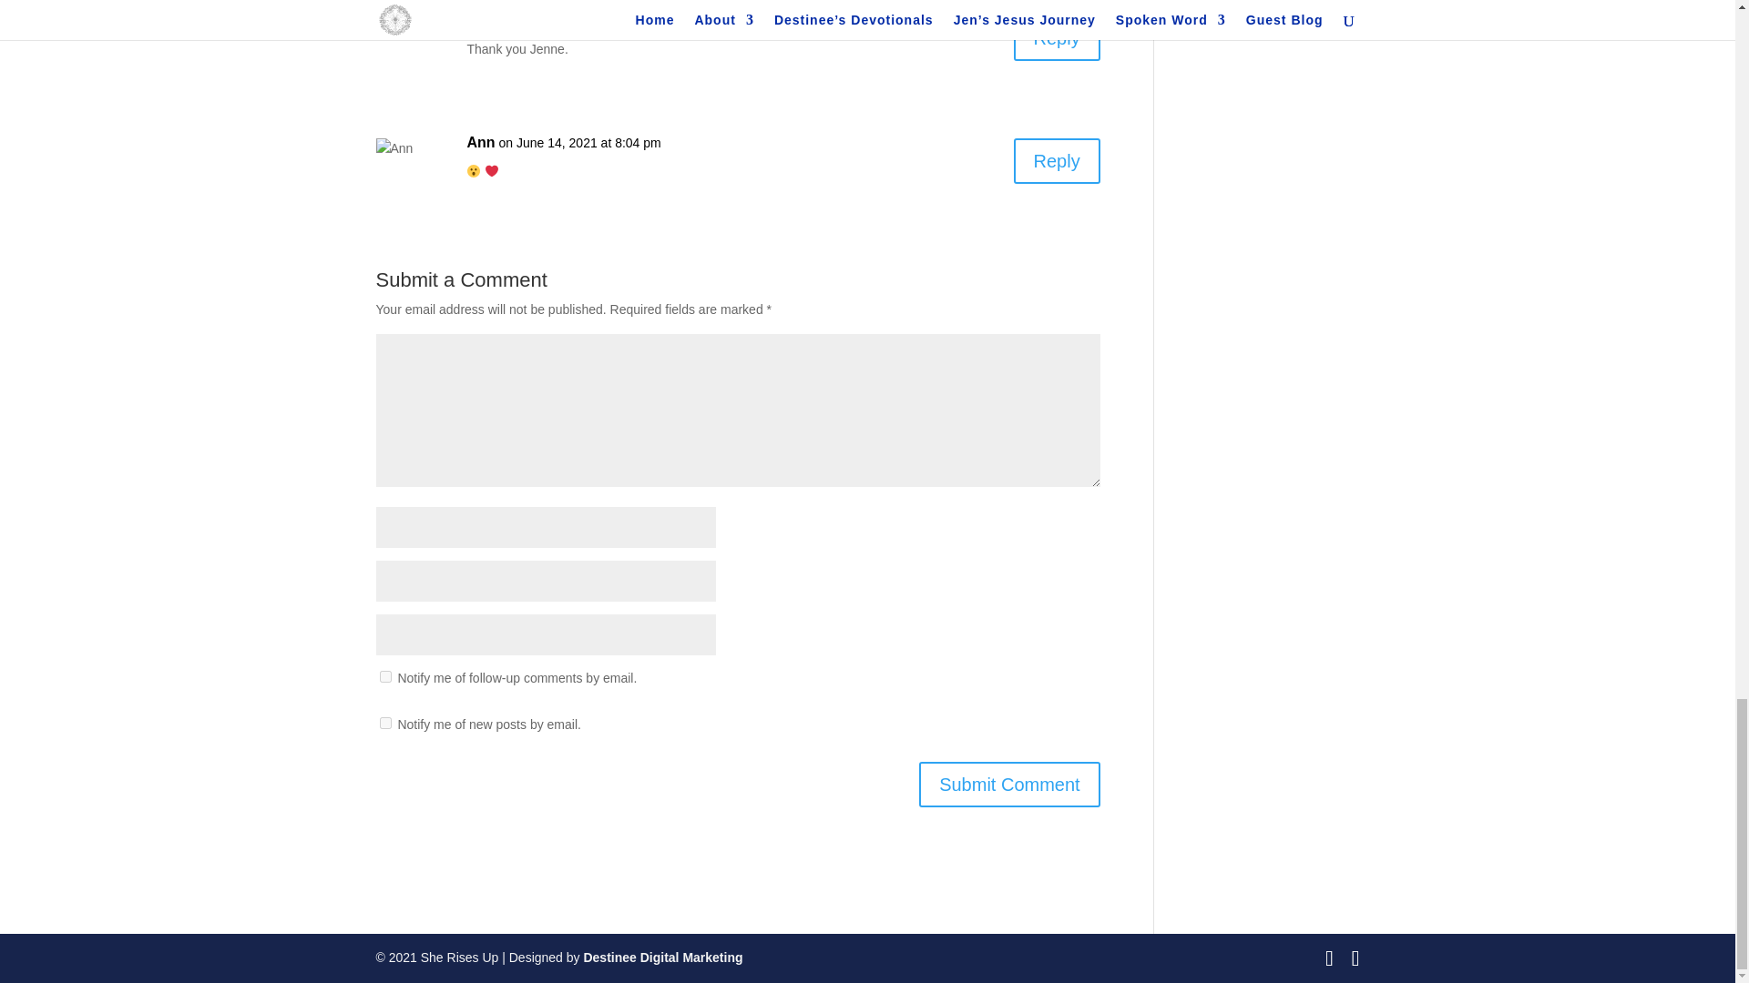  Describe the element at coordinates (384, 723) in the screenshot. I see `subscribe` at that location.